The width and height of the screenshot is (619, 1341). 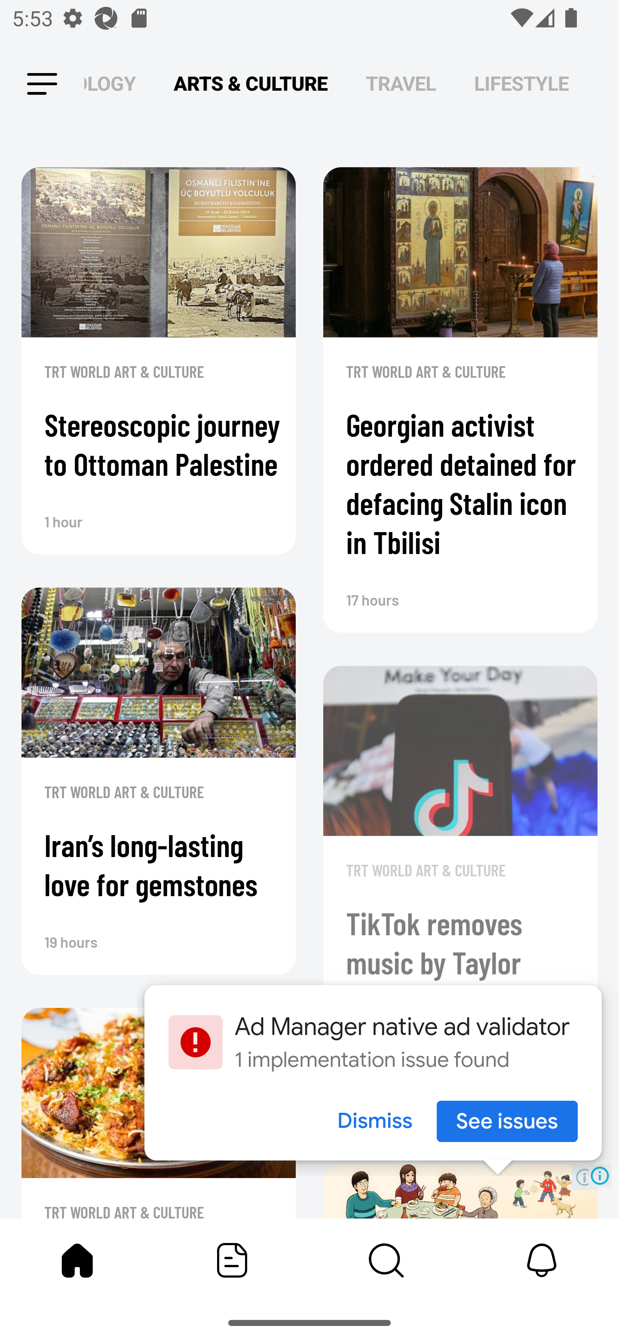 I want to click on TECHNOLOGY, so click(x=110, y=83).